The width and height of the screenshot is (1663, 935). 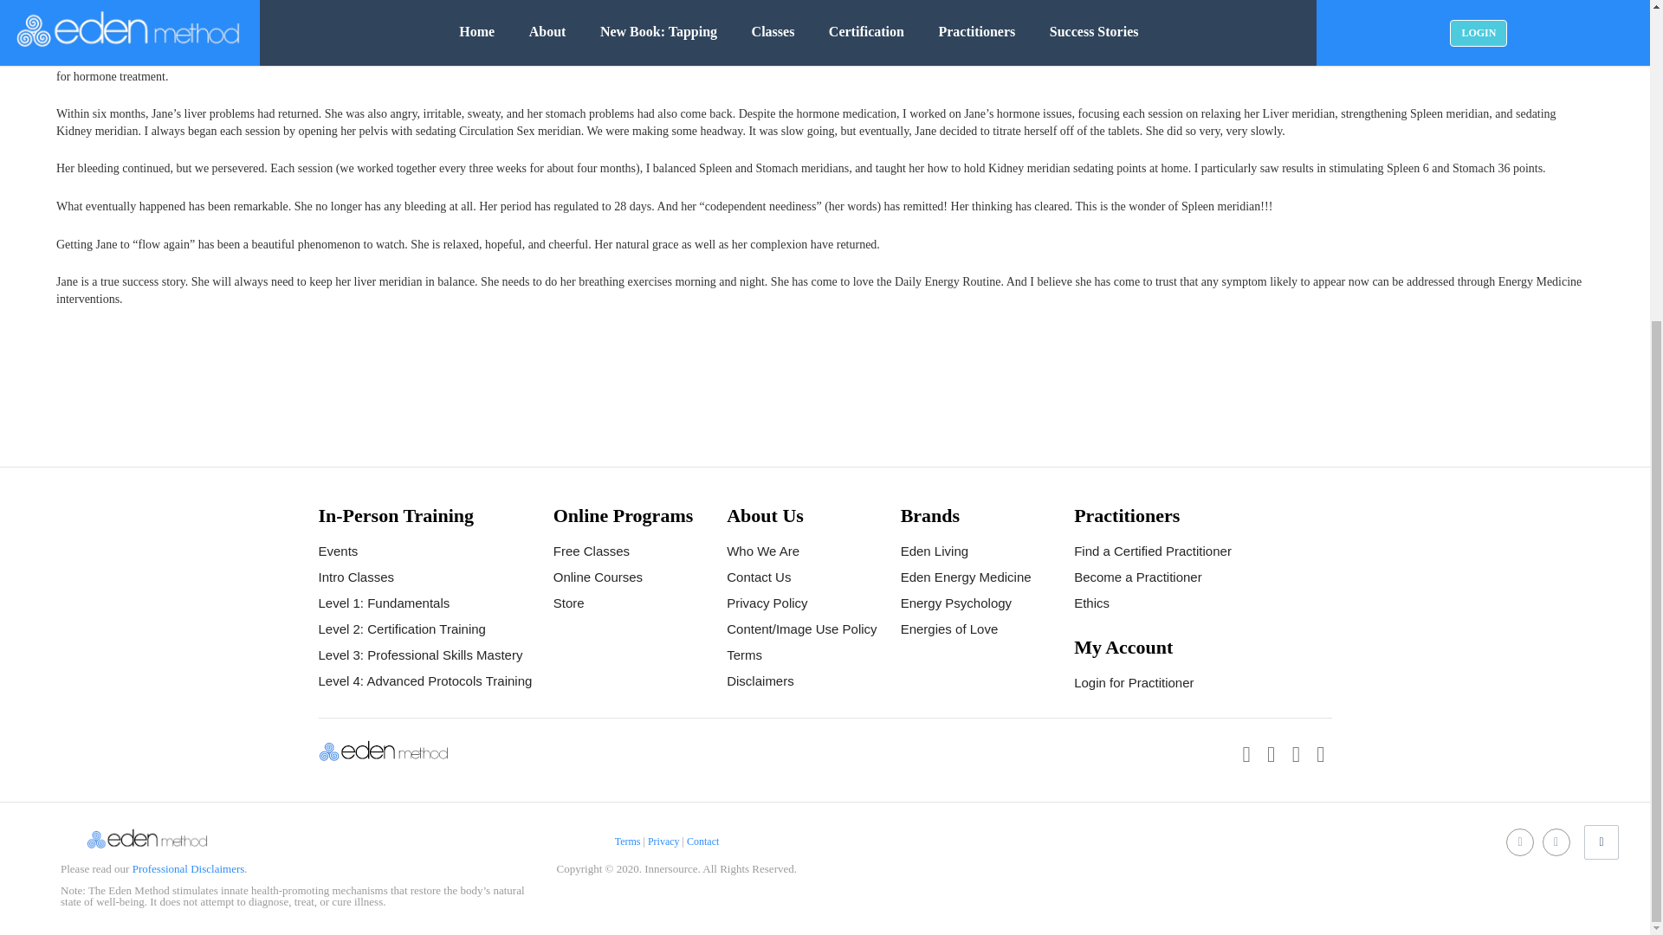 What do you see at coordinates (421, 654) in the screenshot?
I see `Level 3: Professional Skills Mastery` at bounding box center [421, 654].